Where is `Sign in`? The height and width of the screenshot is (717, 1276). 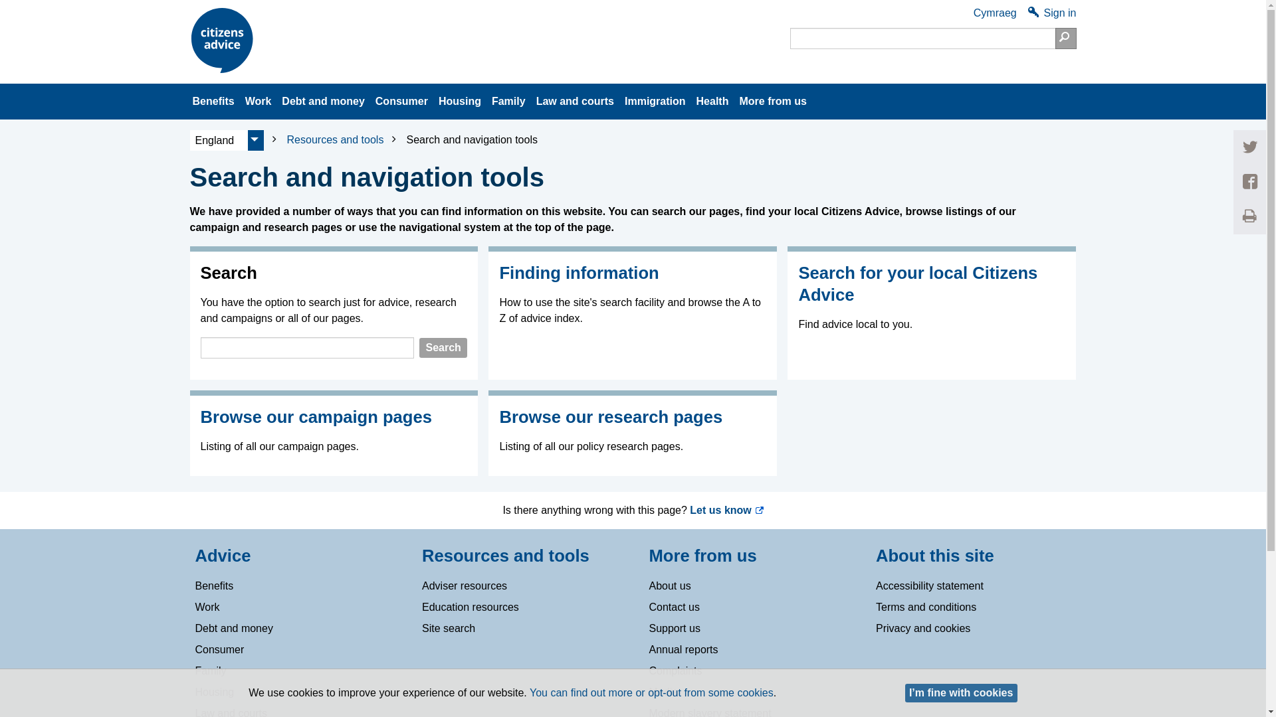 Sign in is located at coordinates (1053, 13).